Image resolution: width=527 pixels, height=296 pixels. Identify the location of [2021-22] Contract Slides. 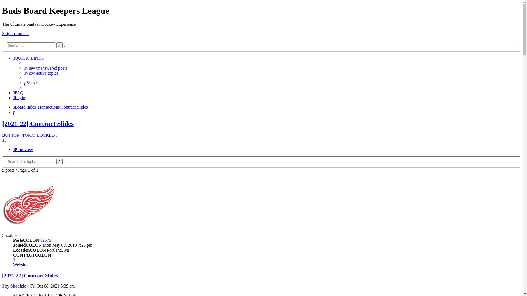
(38, 124).